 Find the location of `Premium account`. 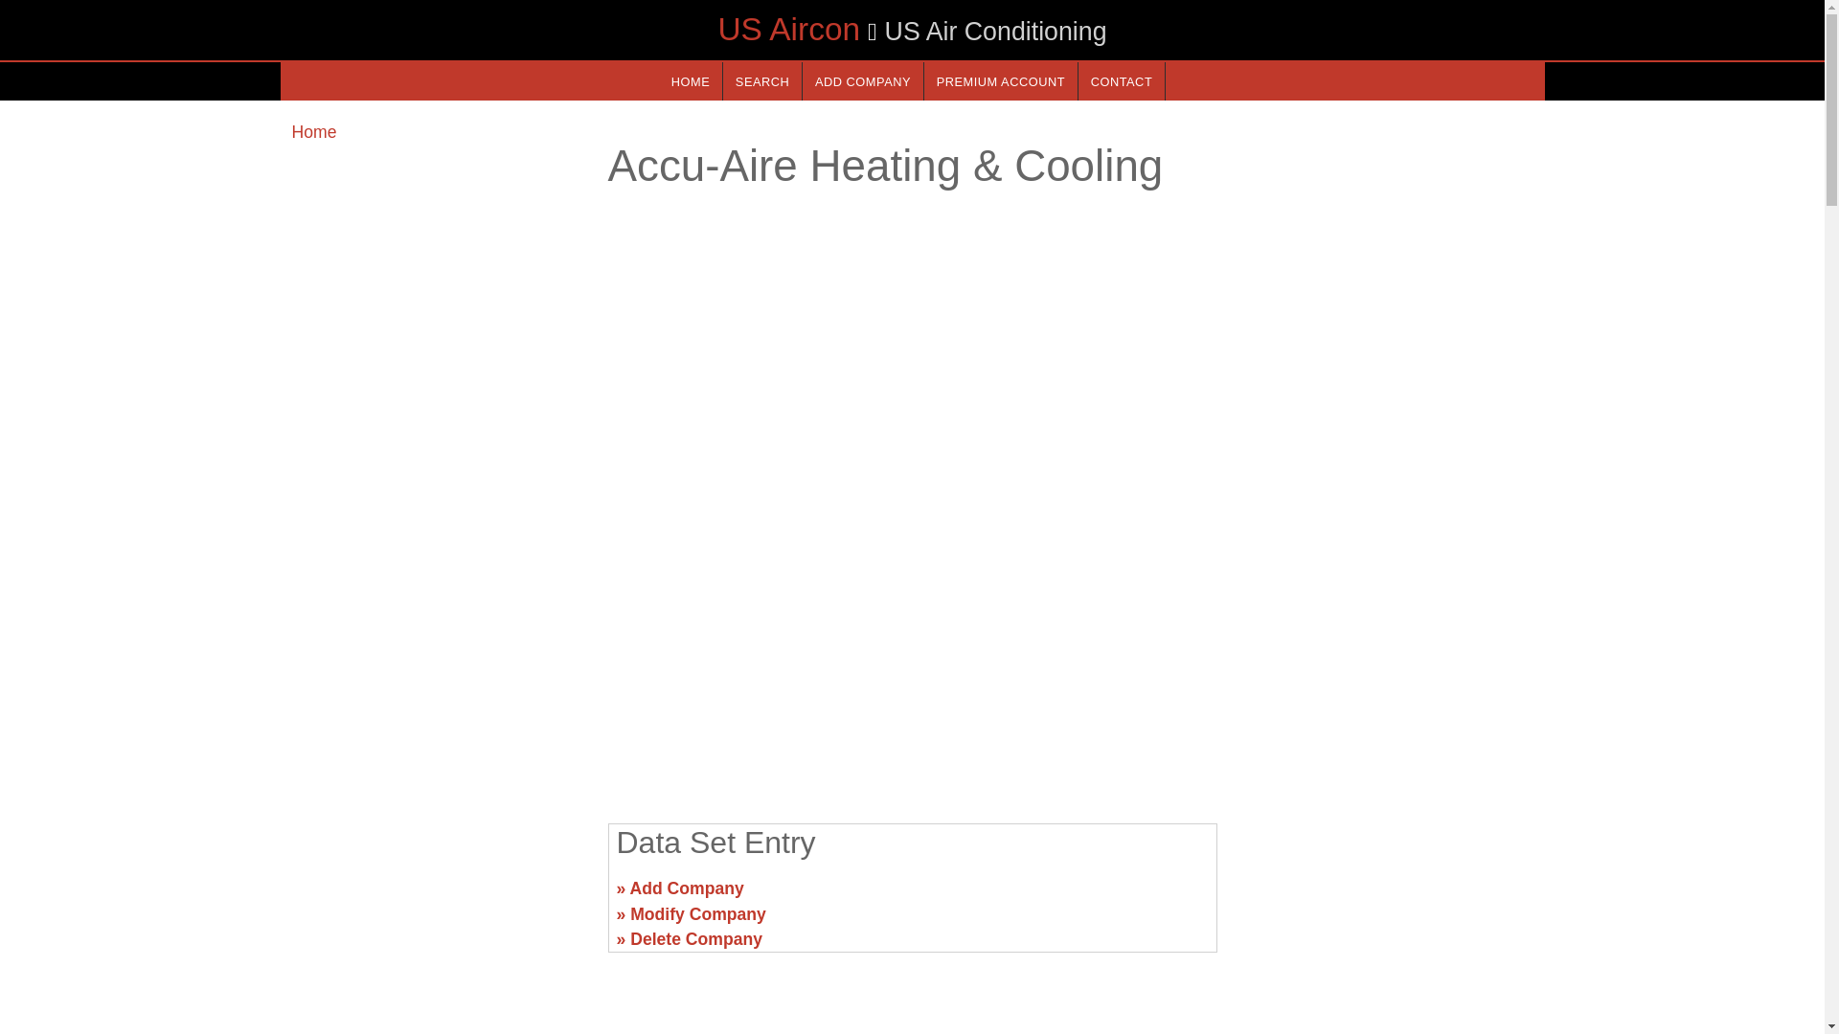

Premium account is located at coordinates (1001, 80).